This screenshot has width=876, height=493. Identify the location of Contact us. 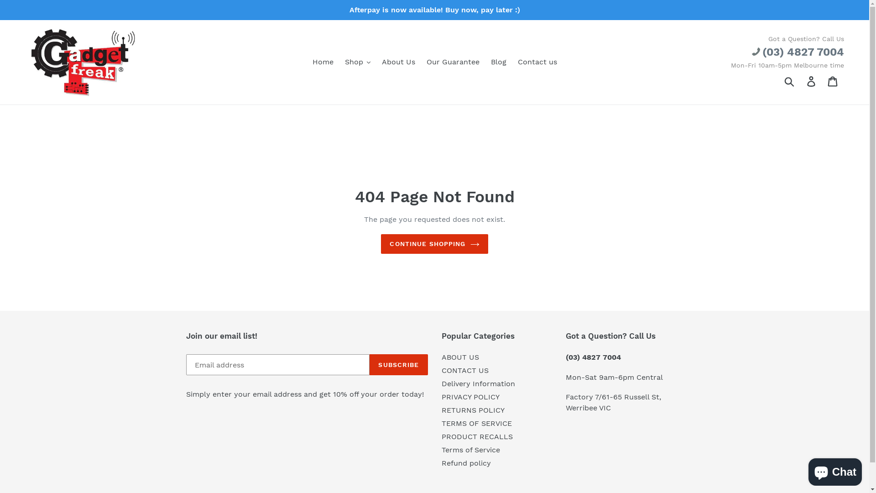
(537, 62).